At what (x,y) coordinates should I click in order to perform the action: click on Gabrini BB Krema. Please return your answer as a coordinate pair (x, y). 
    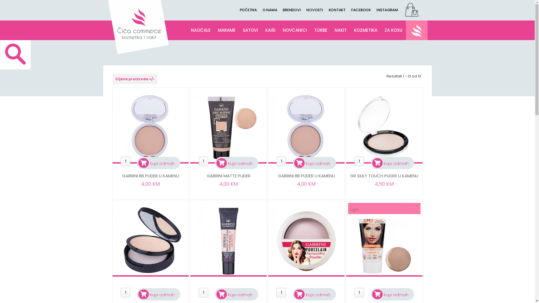
    Looking at the image, I should click on (384, 240).